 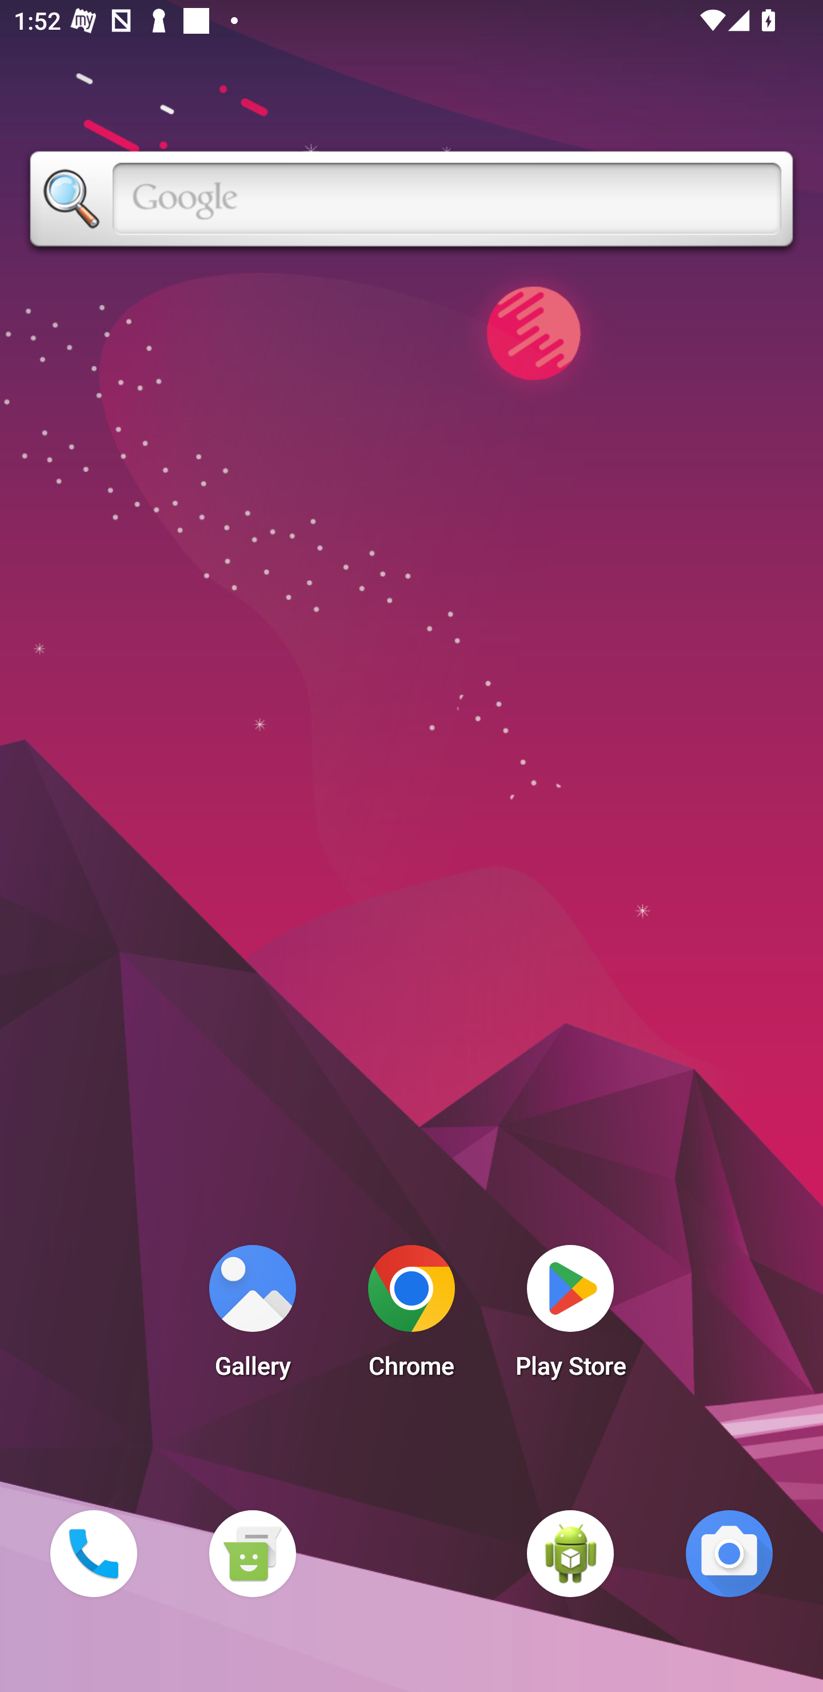 I want to click on Play Store, so click(x=570, y=1317).